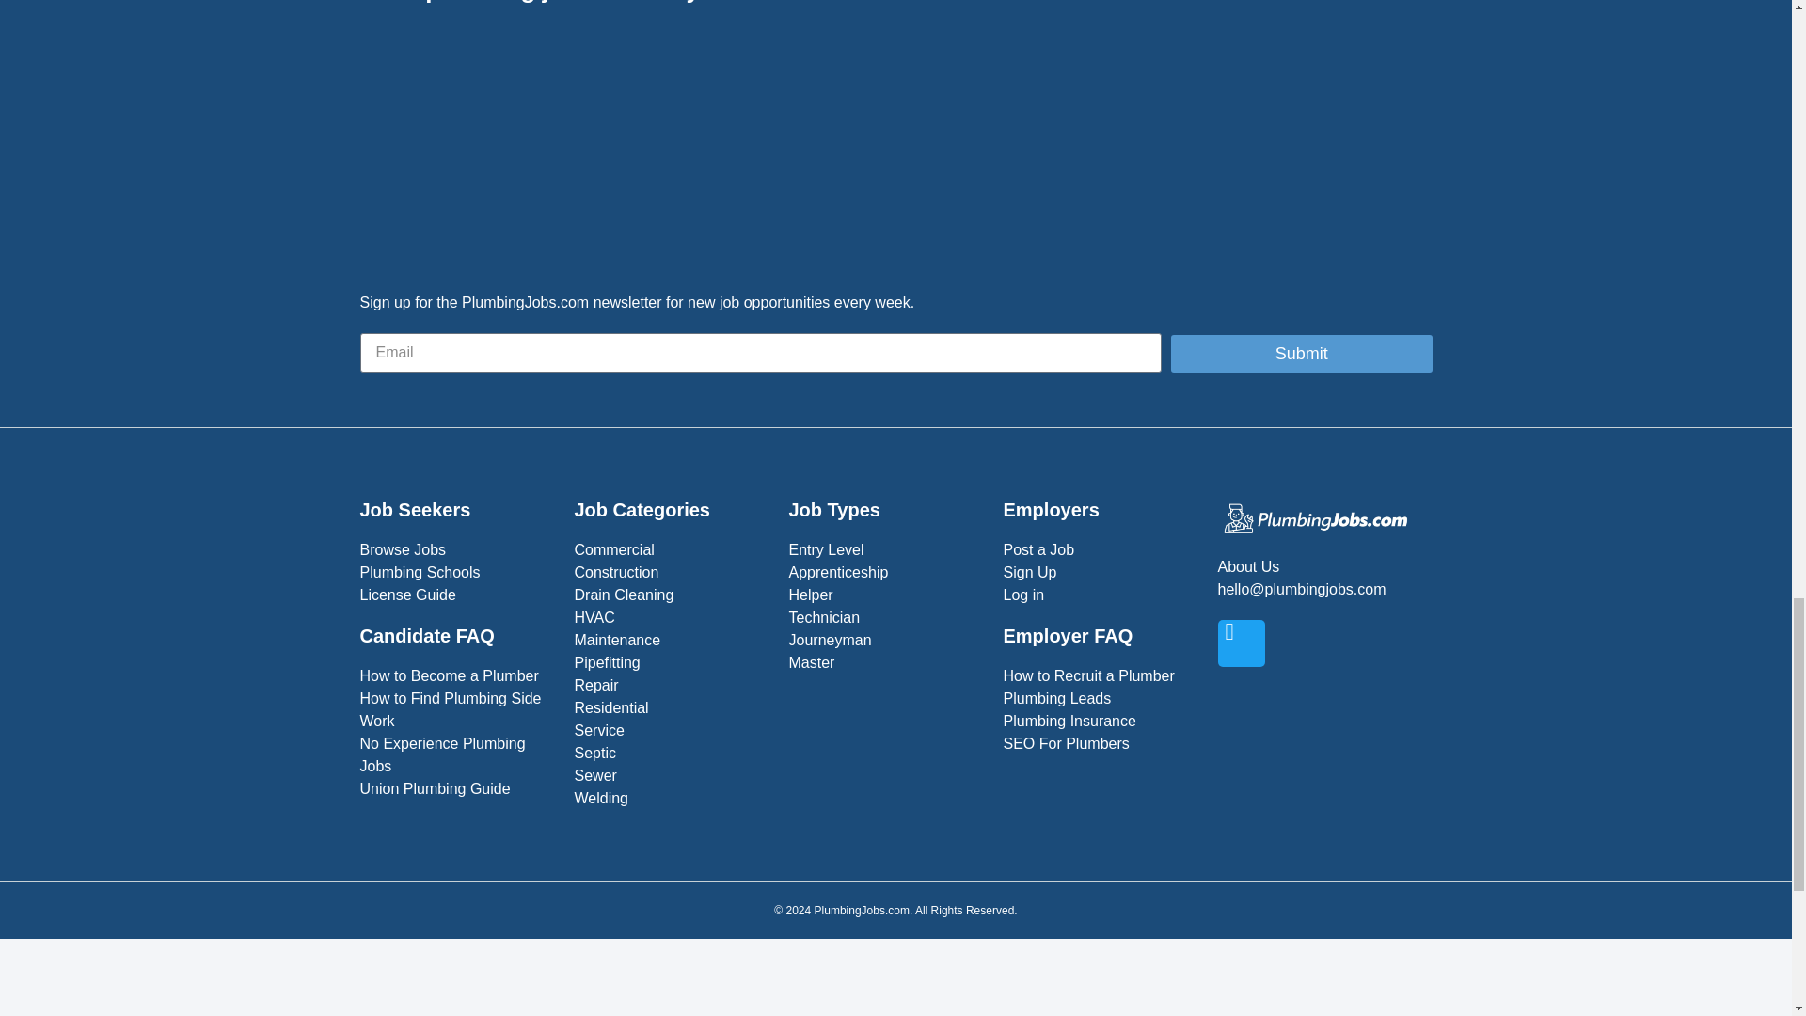 This screenshot has height=1016, width=1806. I want to click on Entry Level, so click(886, 550).